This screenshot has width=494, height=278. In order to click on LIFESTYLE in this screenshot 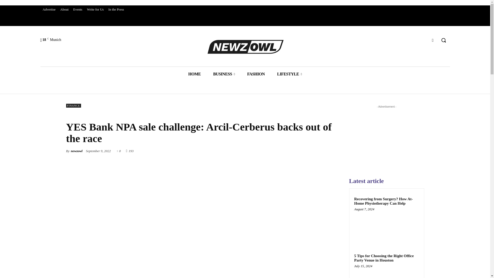, I will do `click(289, 74)`.